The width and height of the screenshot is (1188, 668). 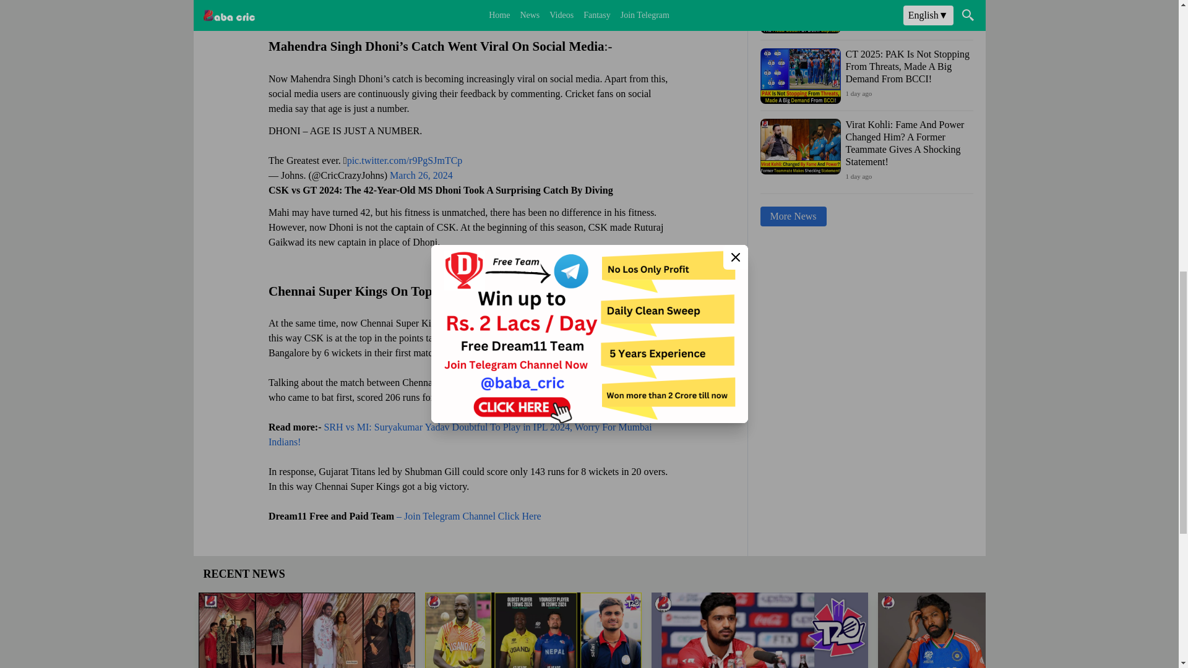 What do you see at coordinates (793, 216) in the screenshot?
I see `More News` at bounding box center [793, 216].